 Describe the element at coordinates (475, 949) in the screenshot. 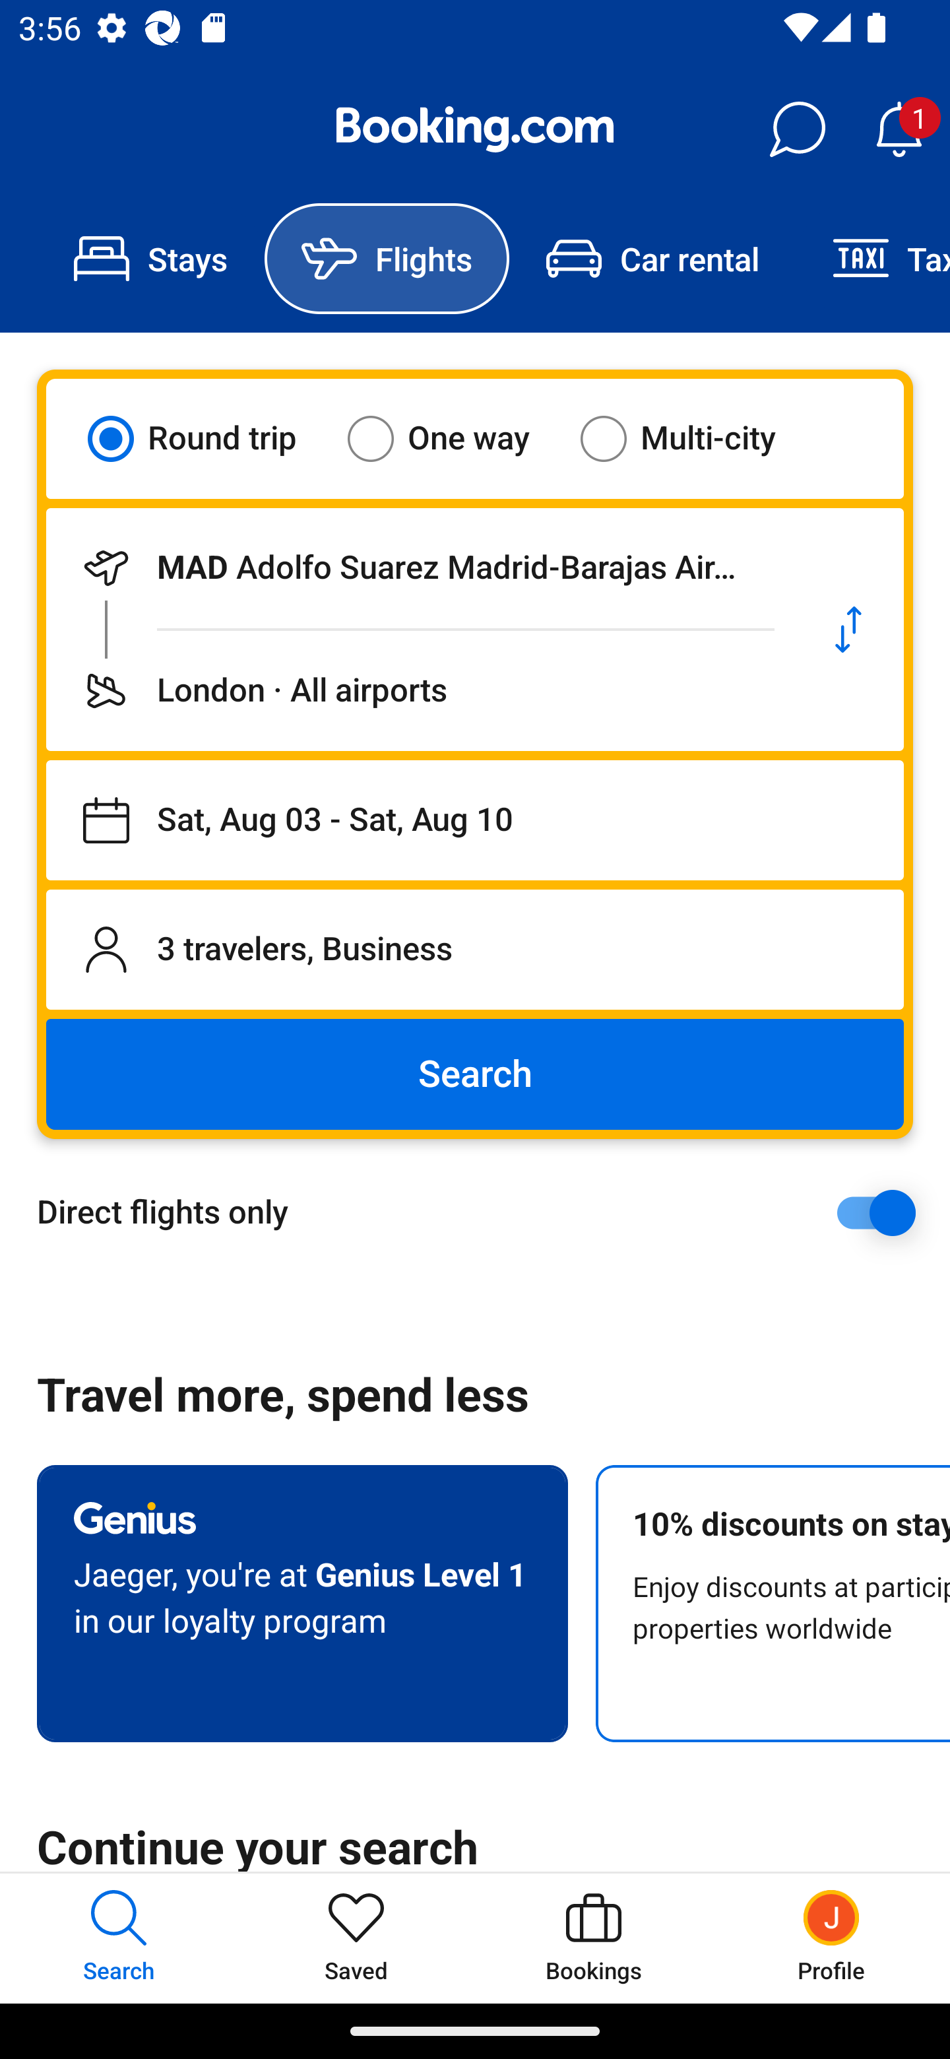

I see `3 travelers, Business` at that location.